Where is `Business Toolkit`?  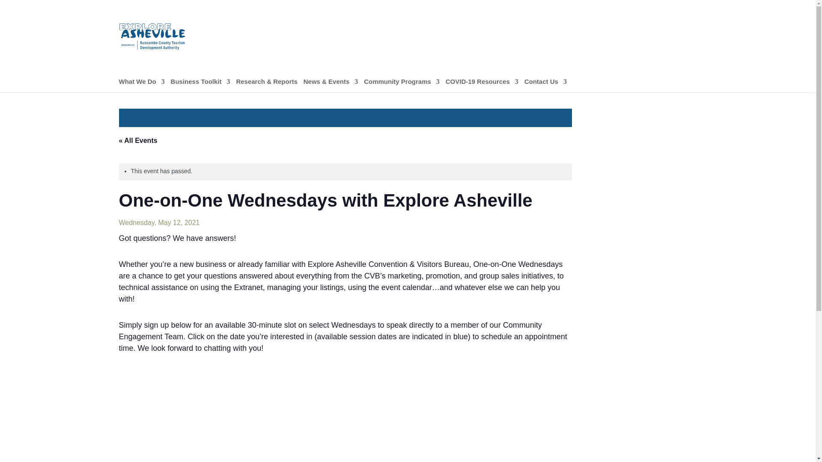 Business Toolkit is located at coordinates (200, 86).